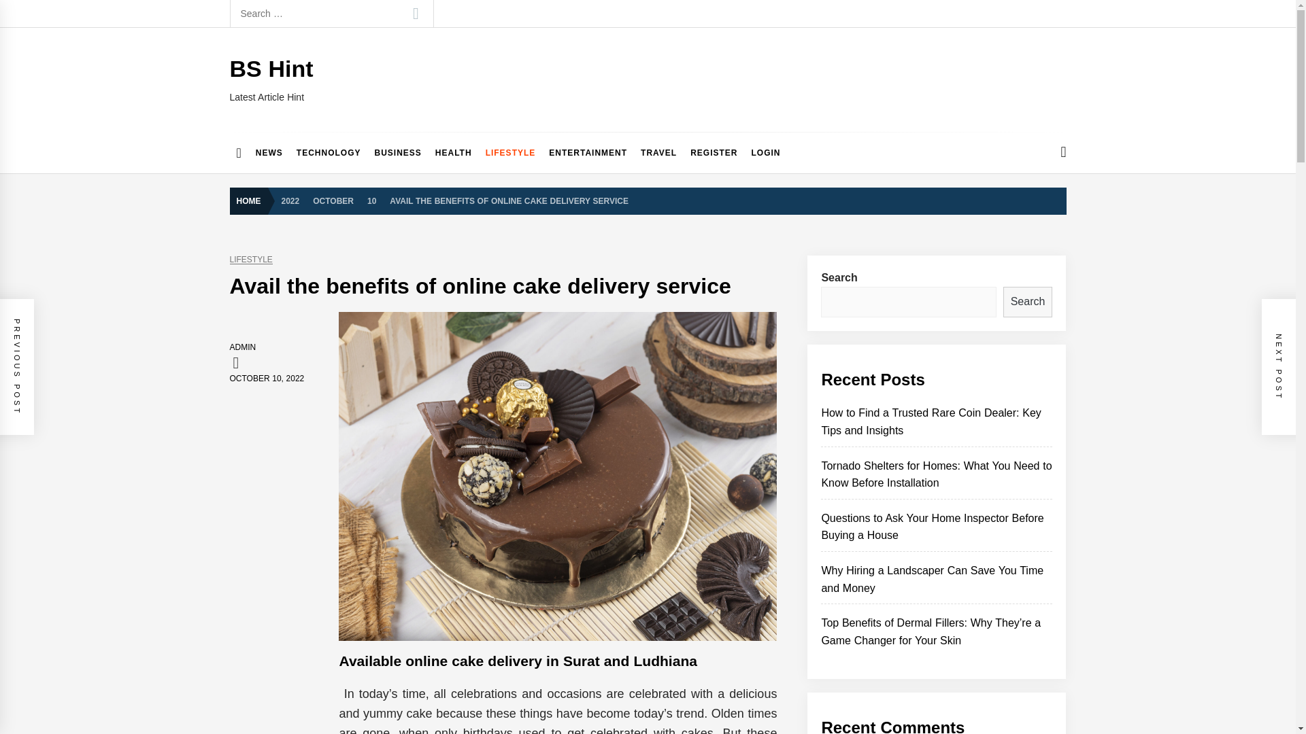  Describe the element at coordinates (415, 14) in the screenshot. I see `Search` at that location.